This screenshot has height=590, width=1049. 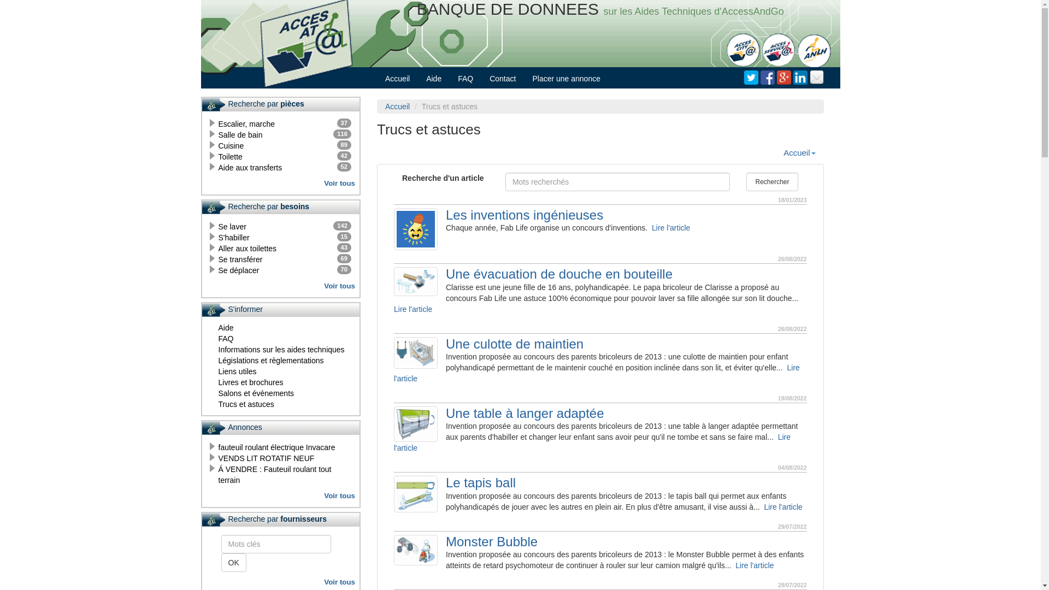 What do you see at coordinates (340, 496) in the screenshot?
I see `Voir tous` at bounding box center [340, 496].